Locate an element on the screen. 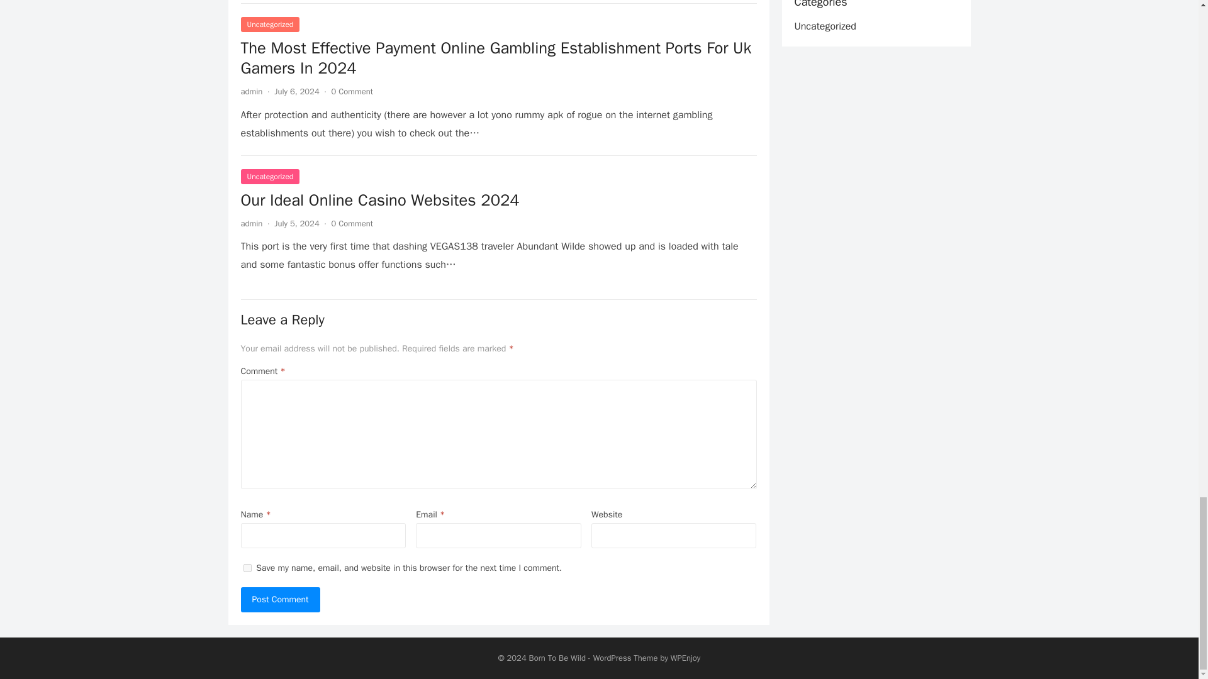 This screenshot has width=1208, height=679. 0 Comment is located at coordinates (352, 92).